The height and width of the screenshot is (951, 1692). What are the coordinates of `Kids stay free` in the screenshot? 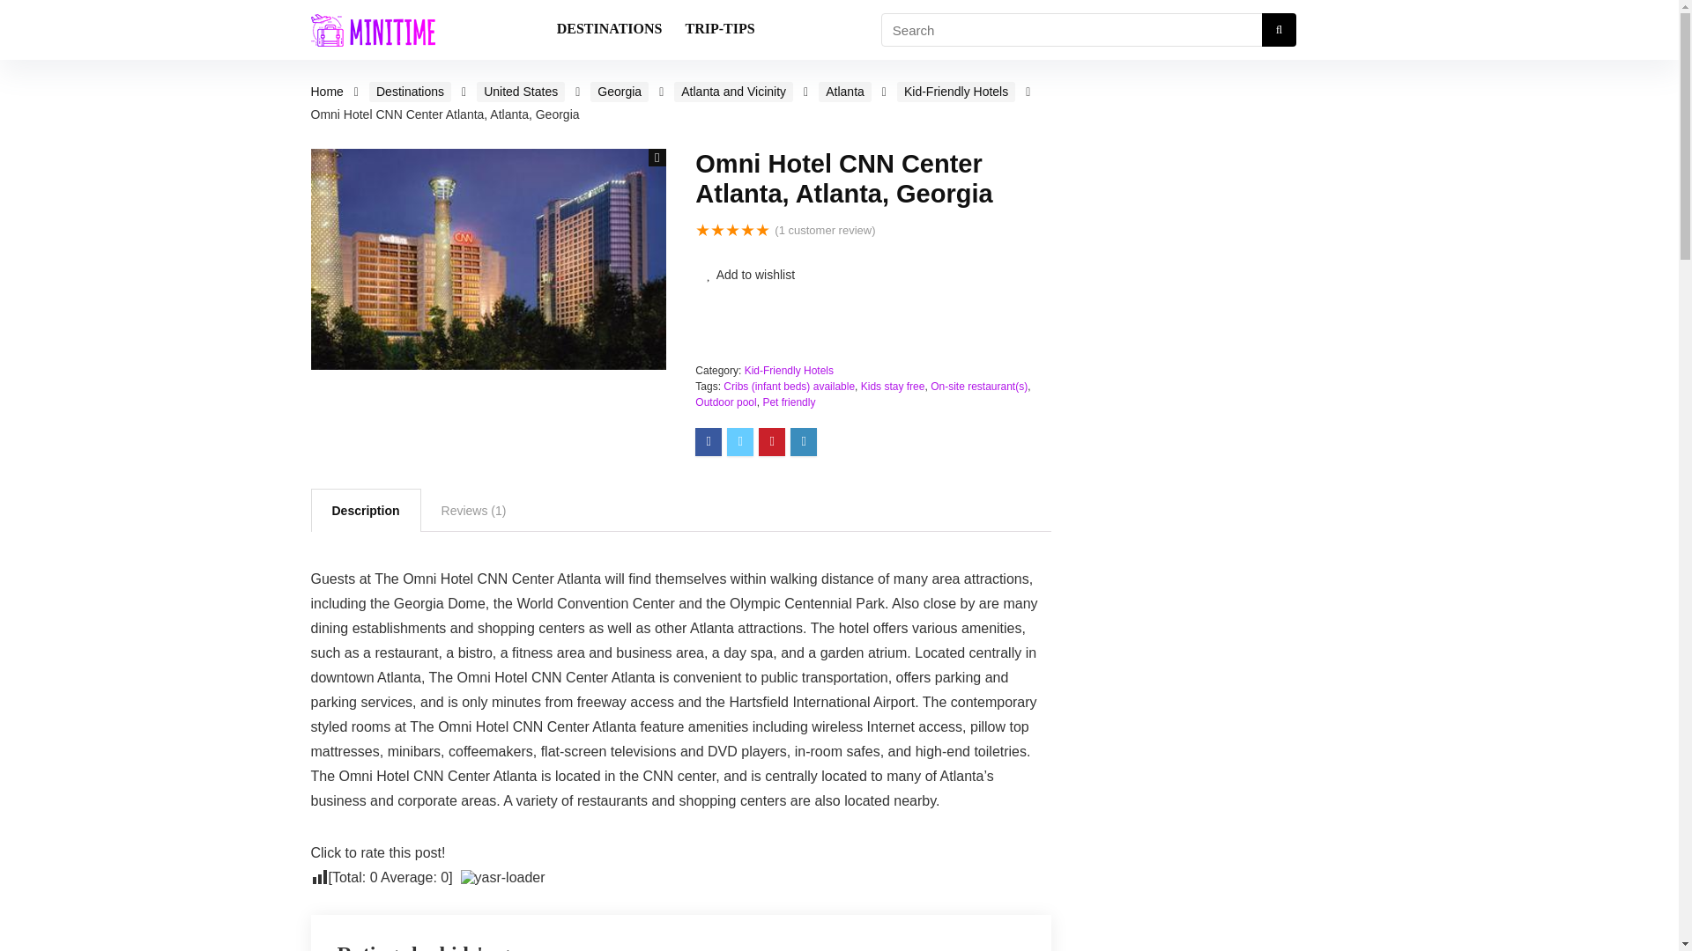 It's located at (894, 387).